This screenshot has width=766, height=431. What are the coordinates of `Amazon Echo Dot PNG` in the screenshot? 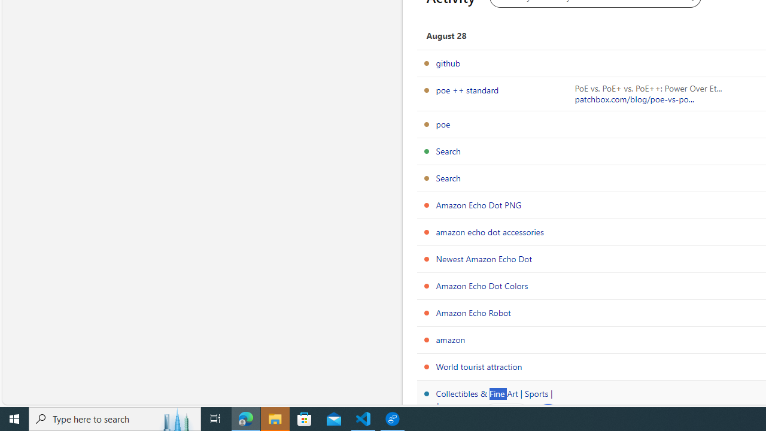 It's located at (479, 205).